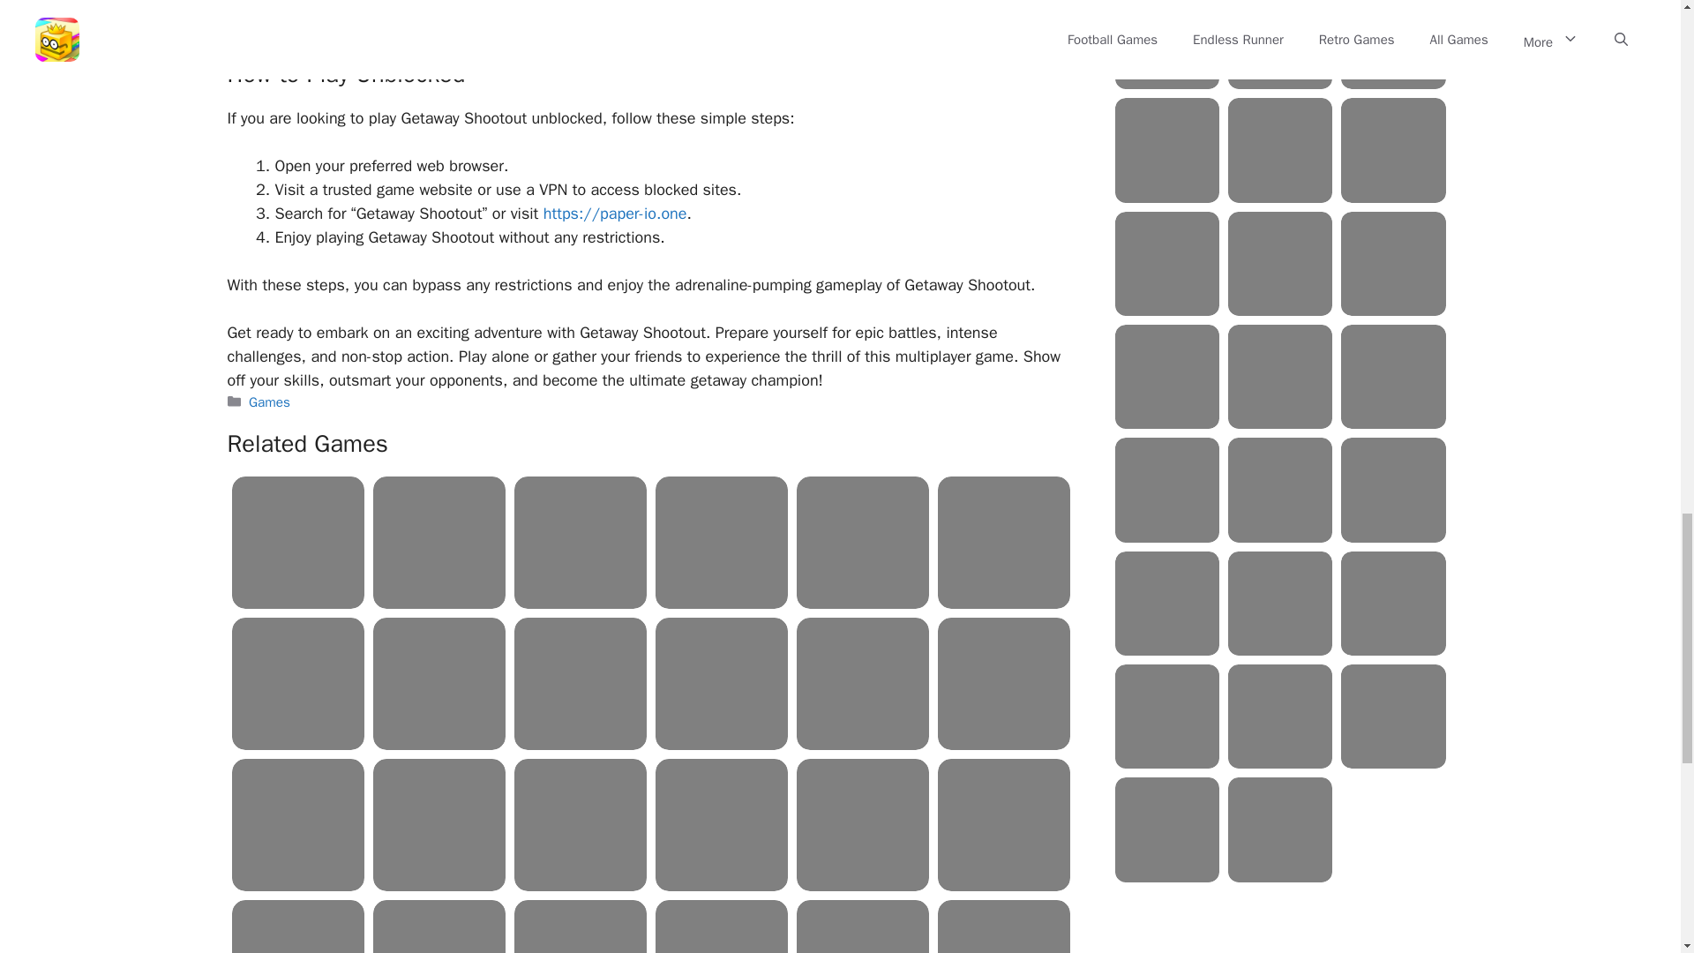 This screenshot has width=1694, height=953. What do you see at coordinates (581, 824) in the screenshot?
I see `Chrome Dinosaur Game` at bounding box center [581, 824].